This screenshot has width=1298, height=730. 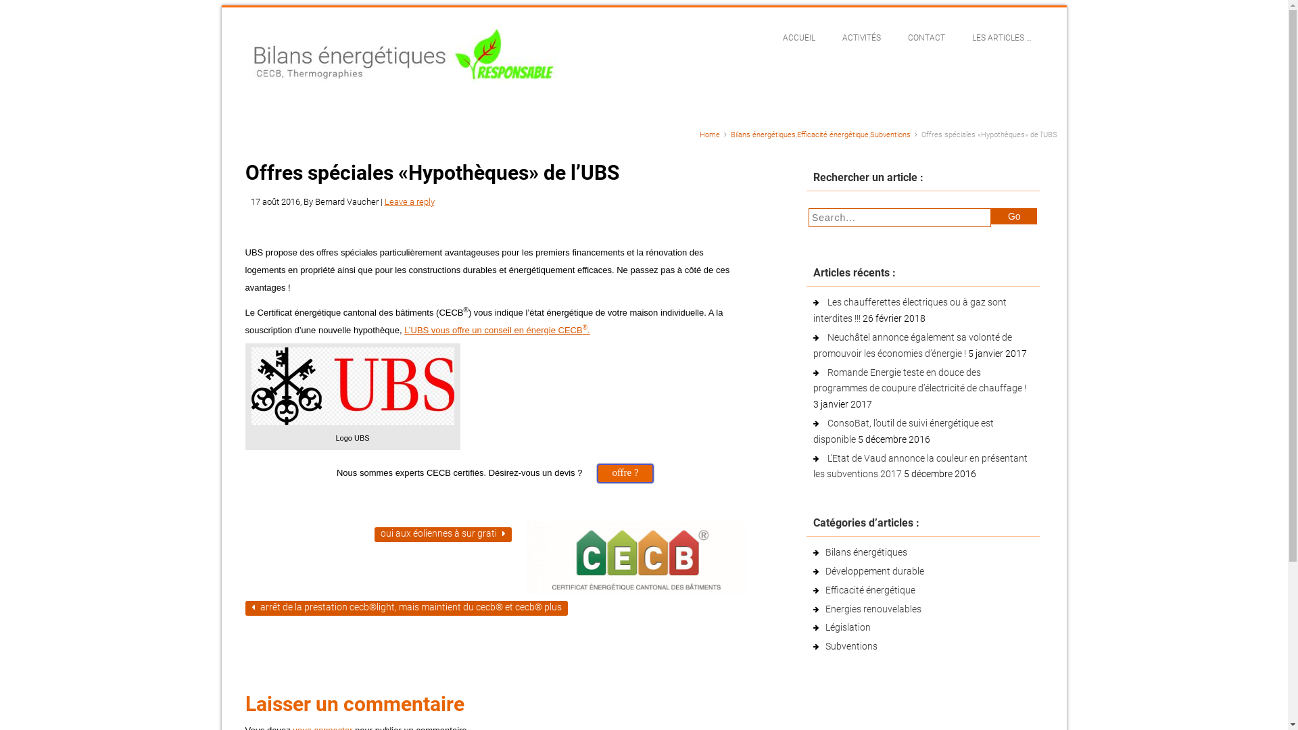 What do you see at coordinates (873, 609) in the screenshot?
I see `Energies renouvelables` at bounding box center [873, 609].